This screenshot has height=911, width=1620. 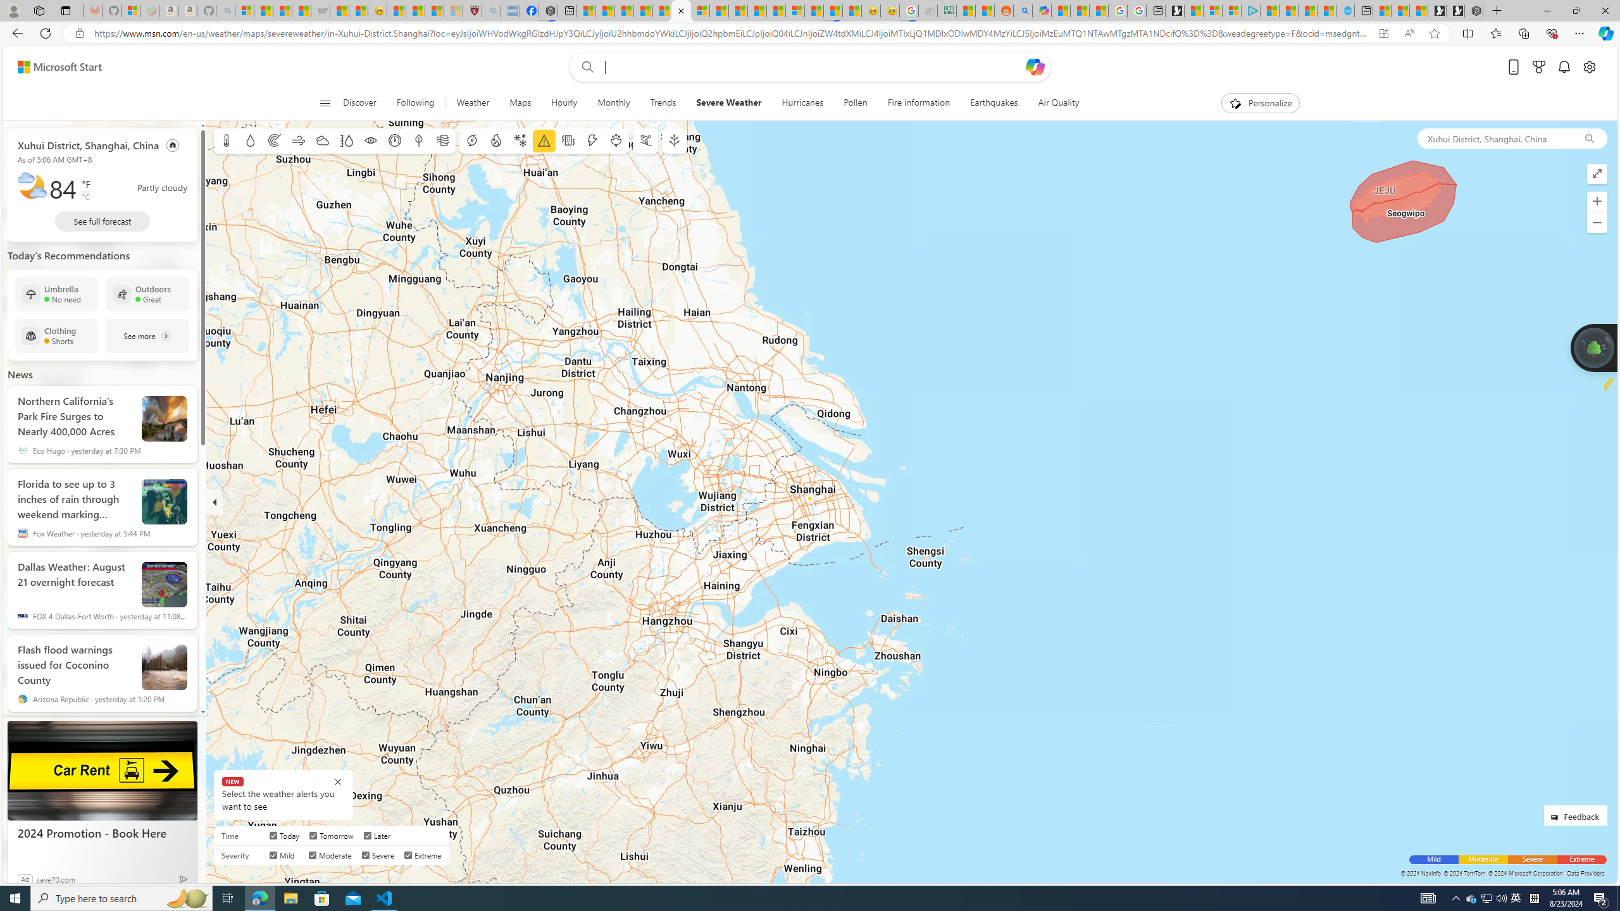 I want to click on Earthquakes, so click(x=995, y=103).